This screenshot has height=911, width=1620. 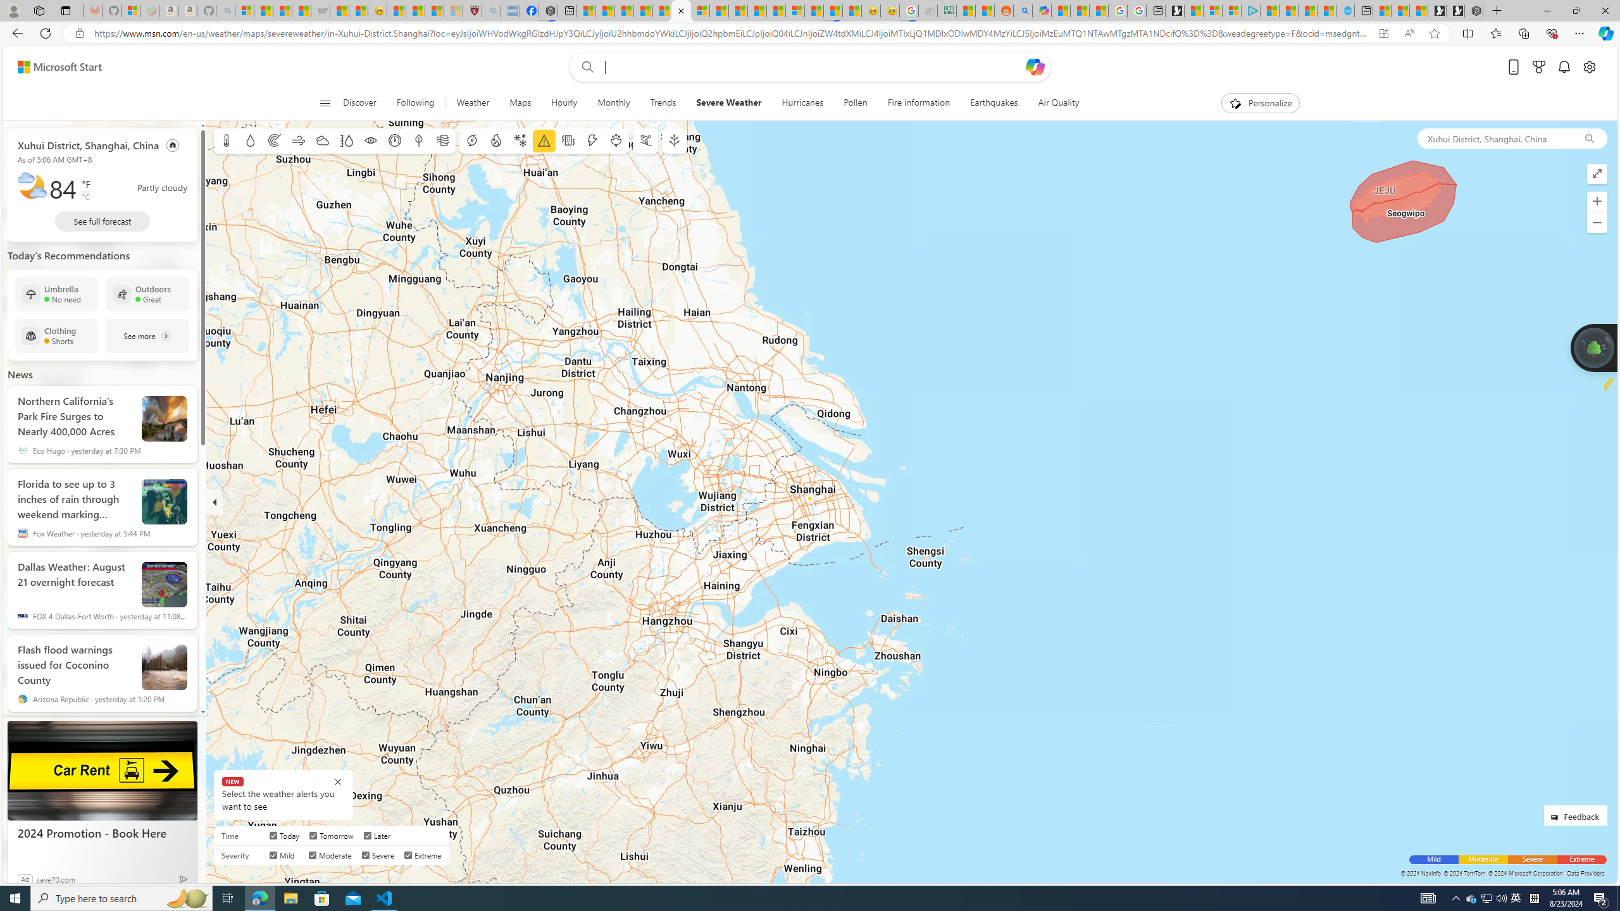 I want to click on Earthquakes, so click(x=995, y=103).